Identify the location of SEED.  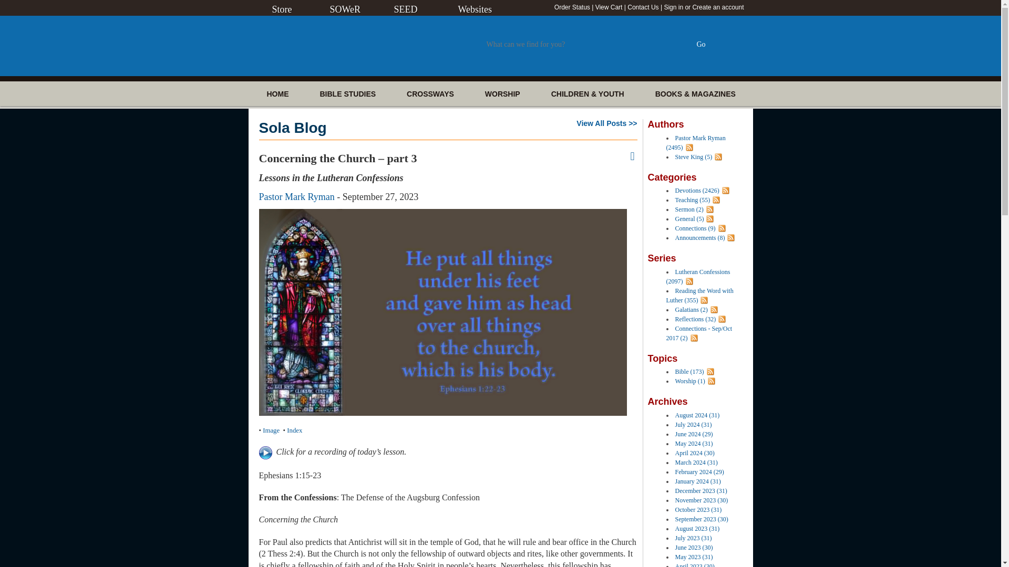
(406, 9).